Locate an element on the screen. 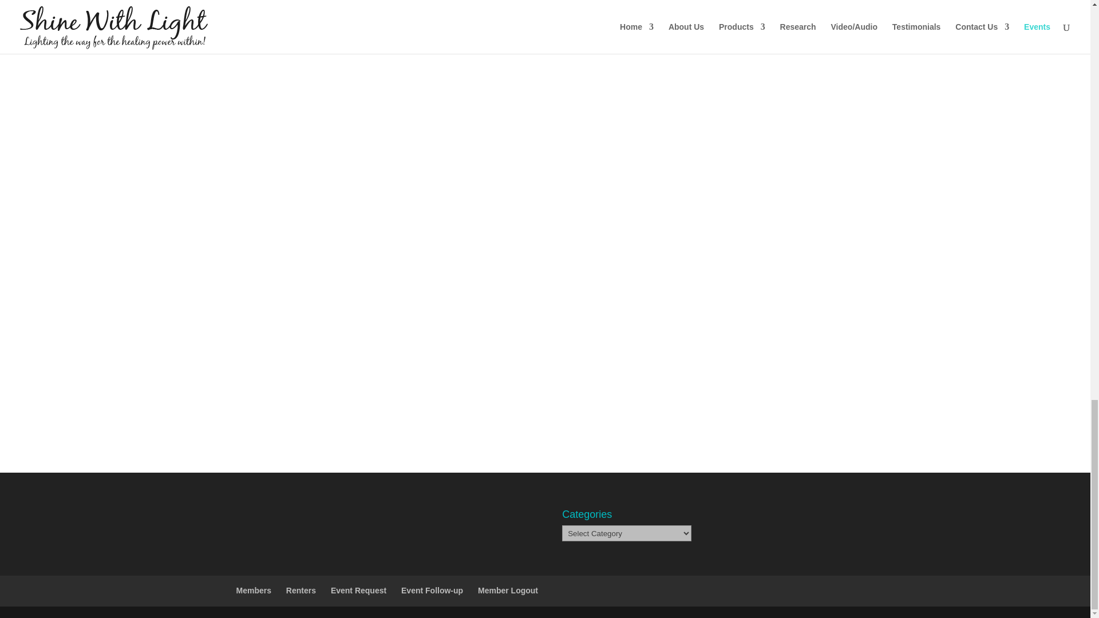 Image resolution: width=1099 pixels, height=618 pixels. Event Request is located at coordinates (358, 591).